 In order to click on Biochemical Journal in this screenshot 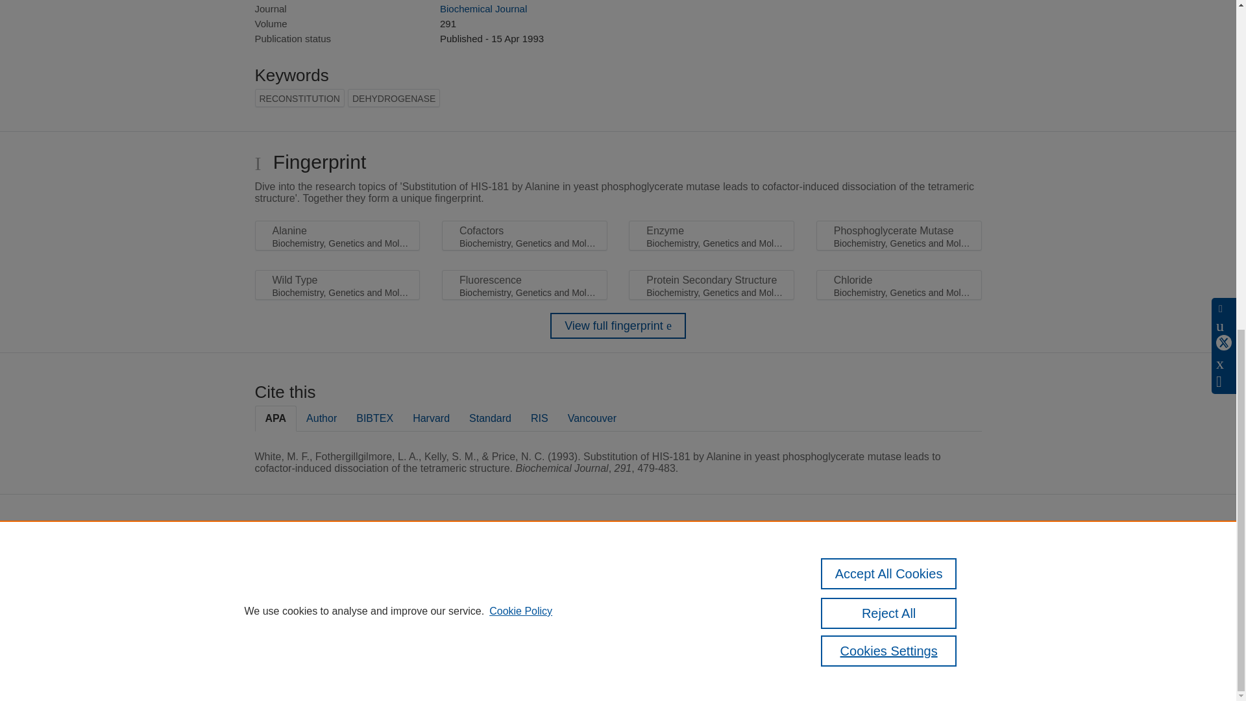, I will do `click(483, 8)`.